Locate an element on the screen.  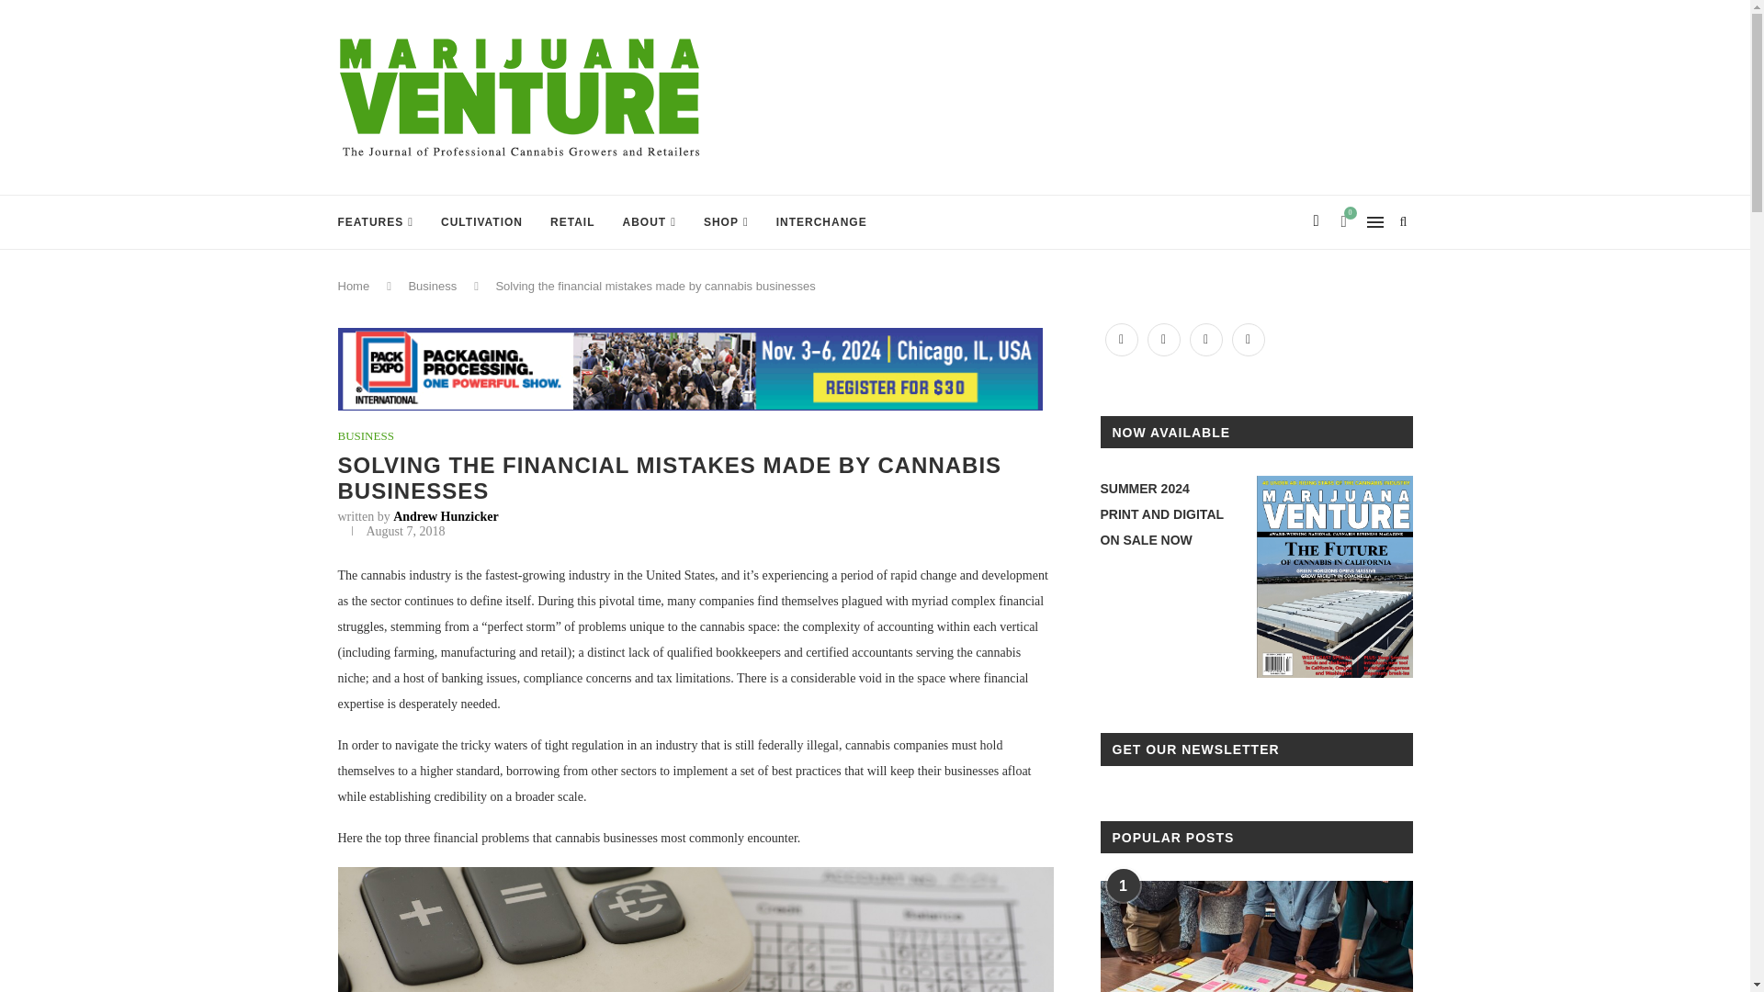
ABOUT is located at coordinates (649, 222).